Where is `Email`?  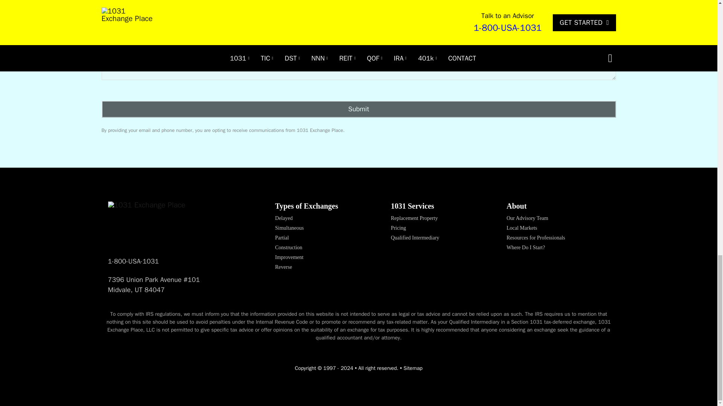 Email is located at coordinates (462, 17).